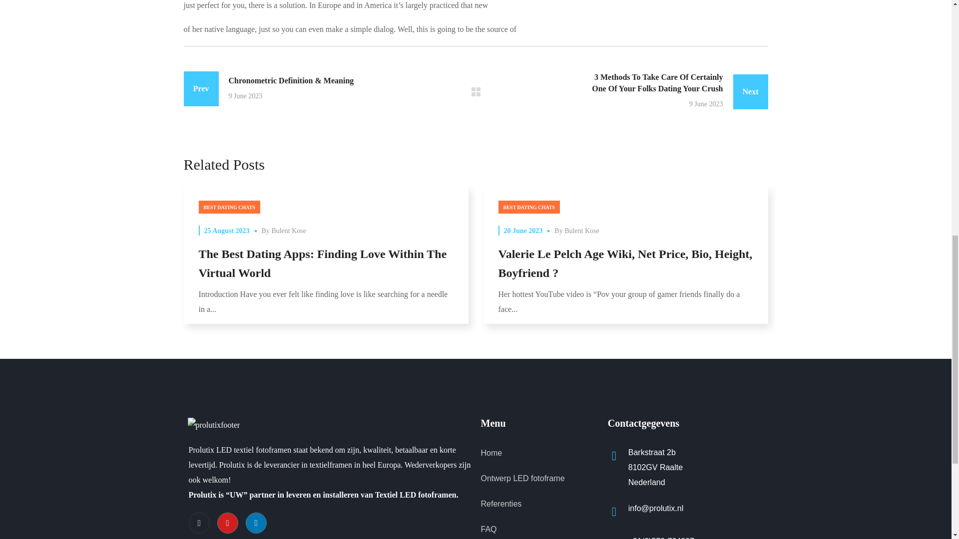 The height and width of the screenshot is (539, 959). I want to click on Linkedin, so click(256, 523).